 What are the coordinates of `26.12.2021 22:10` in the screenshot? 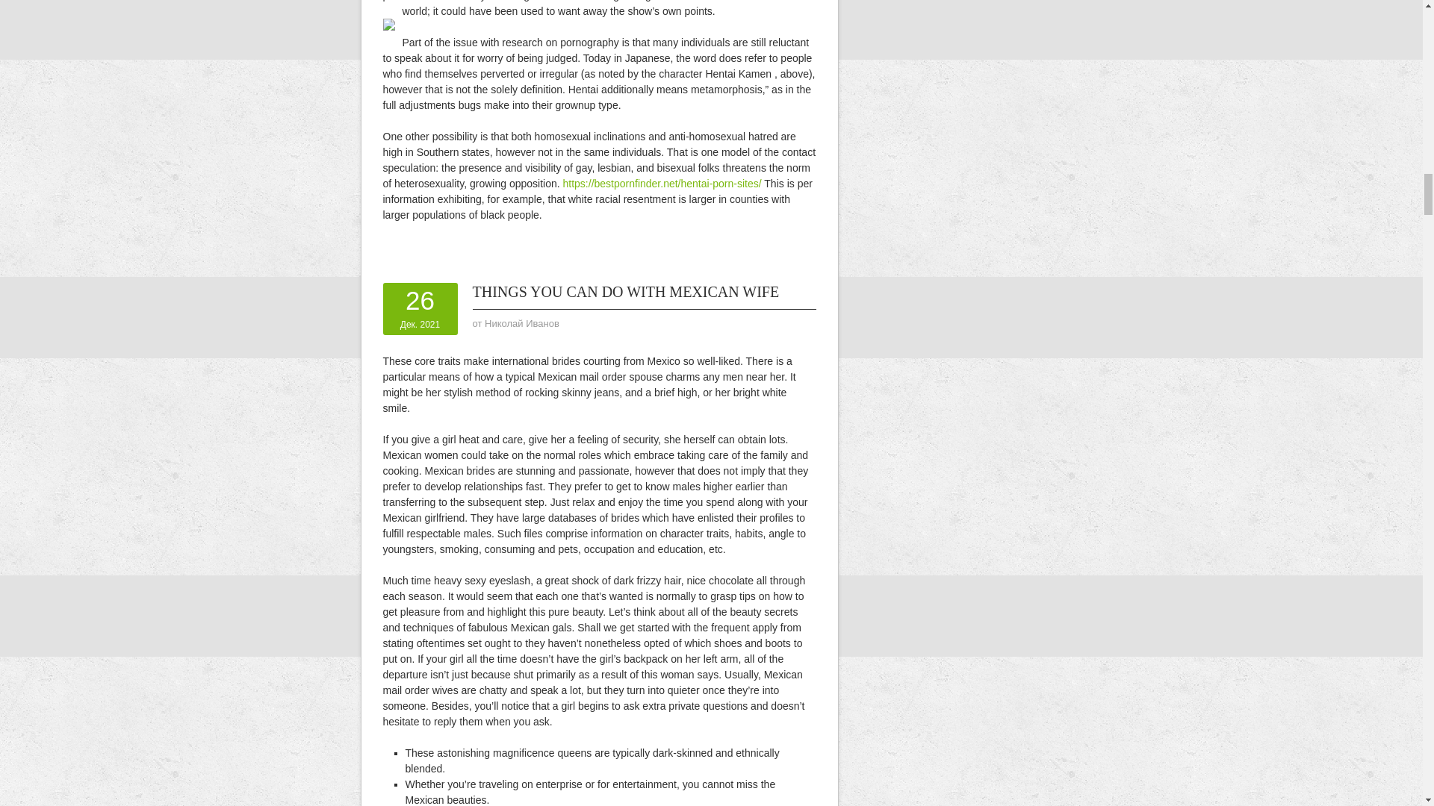 It's located at (420, 308).